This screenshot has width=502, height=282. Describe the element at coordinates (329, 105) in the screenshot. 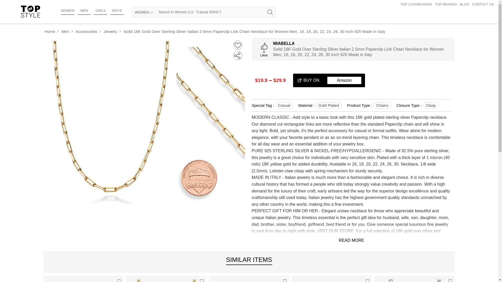

I see `Gold Plated` at that location.